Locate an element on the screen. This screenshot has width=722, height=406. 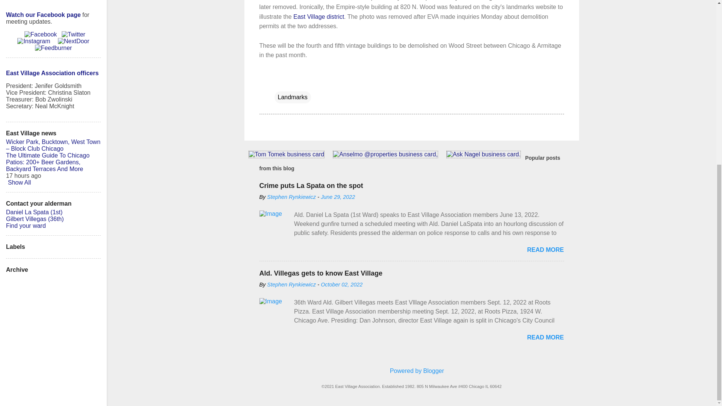
Powered by Blogger is located at coordinates (411, 371).